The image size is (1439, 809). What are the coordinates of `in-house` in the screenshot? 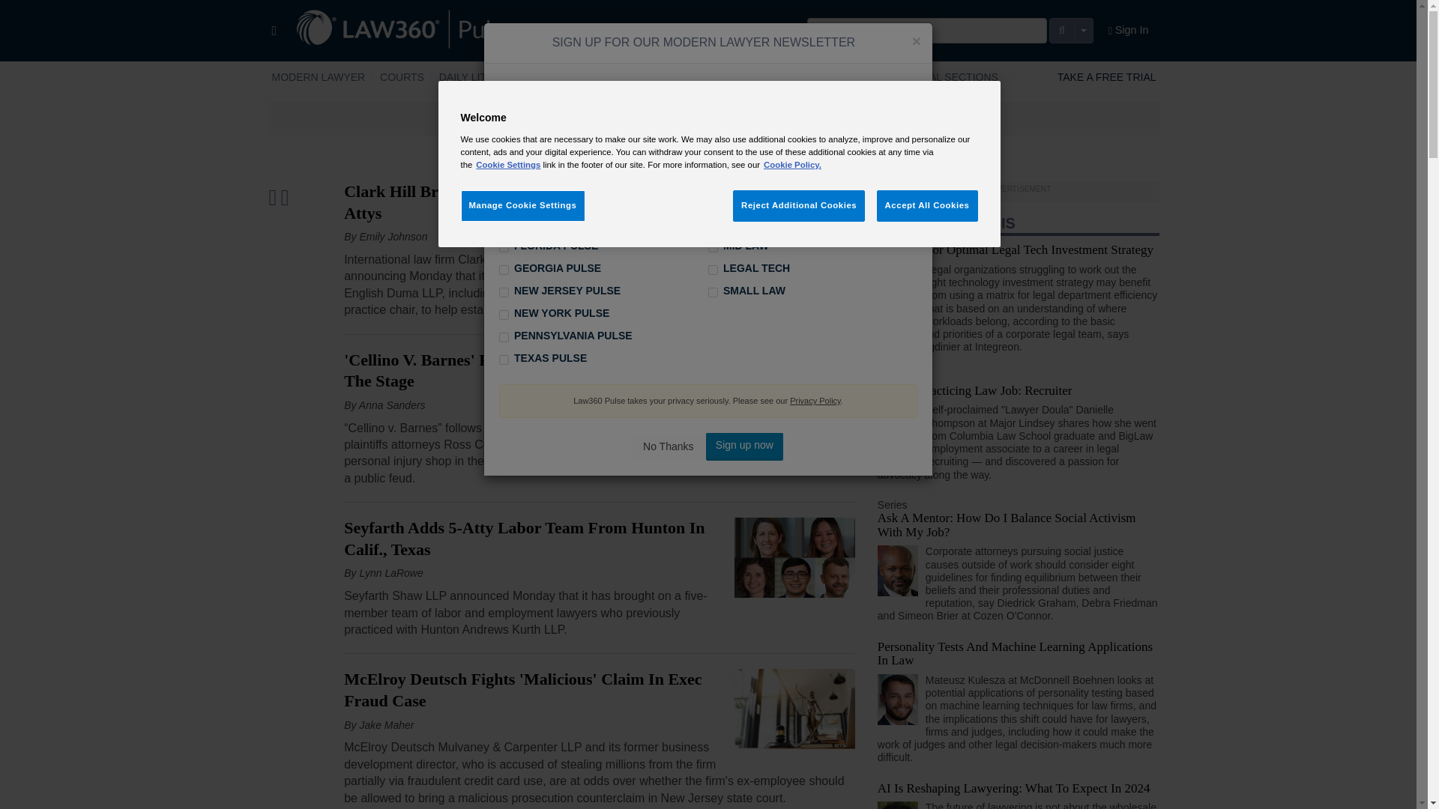 It's located at (713, 225).